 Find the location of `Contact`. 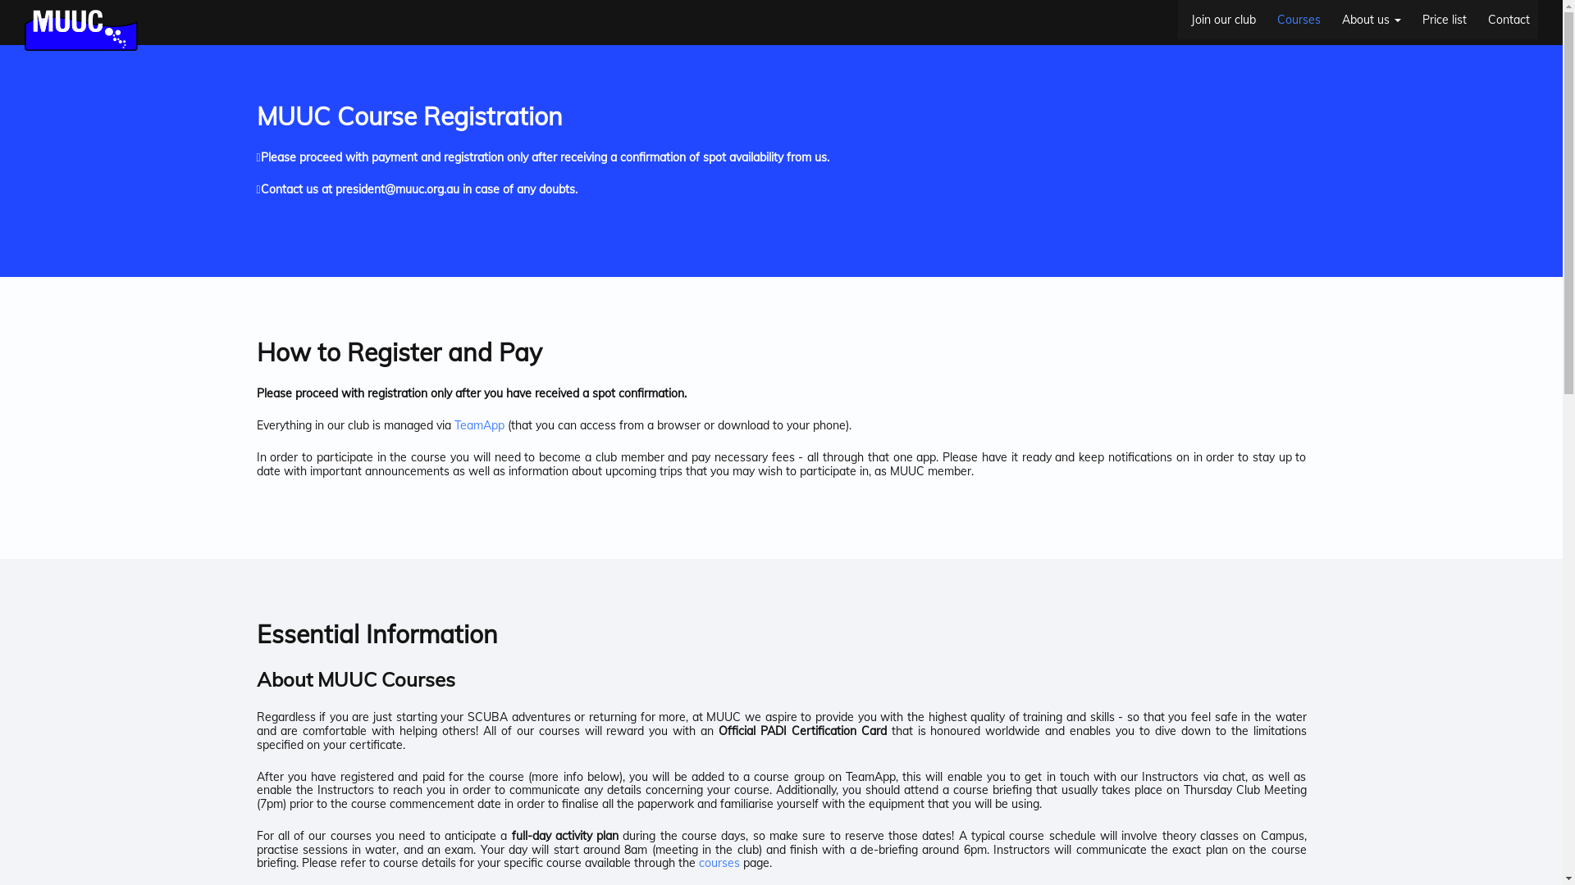

Contact is located at coordinates (1506, 20).